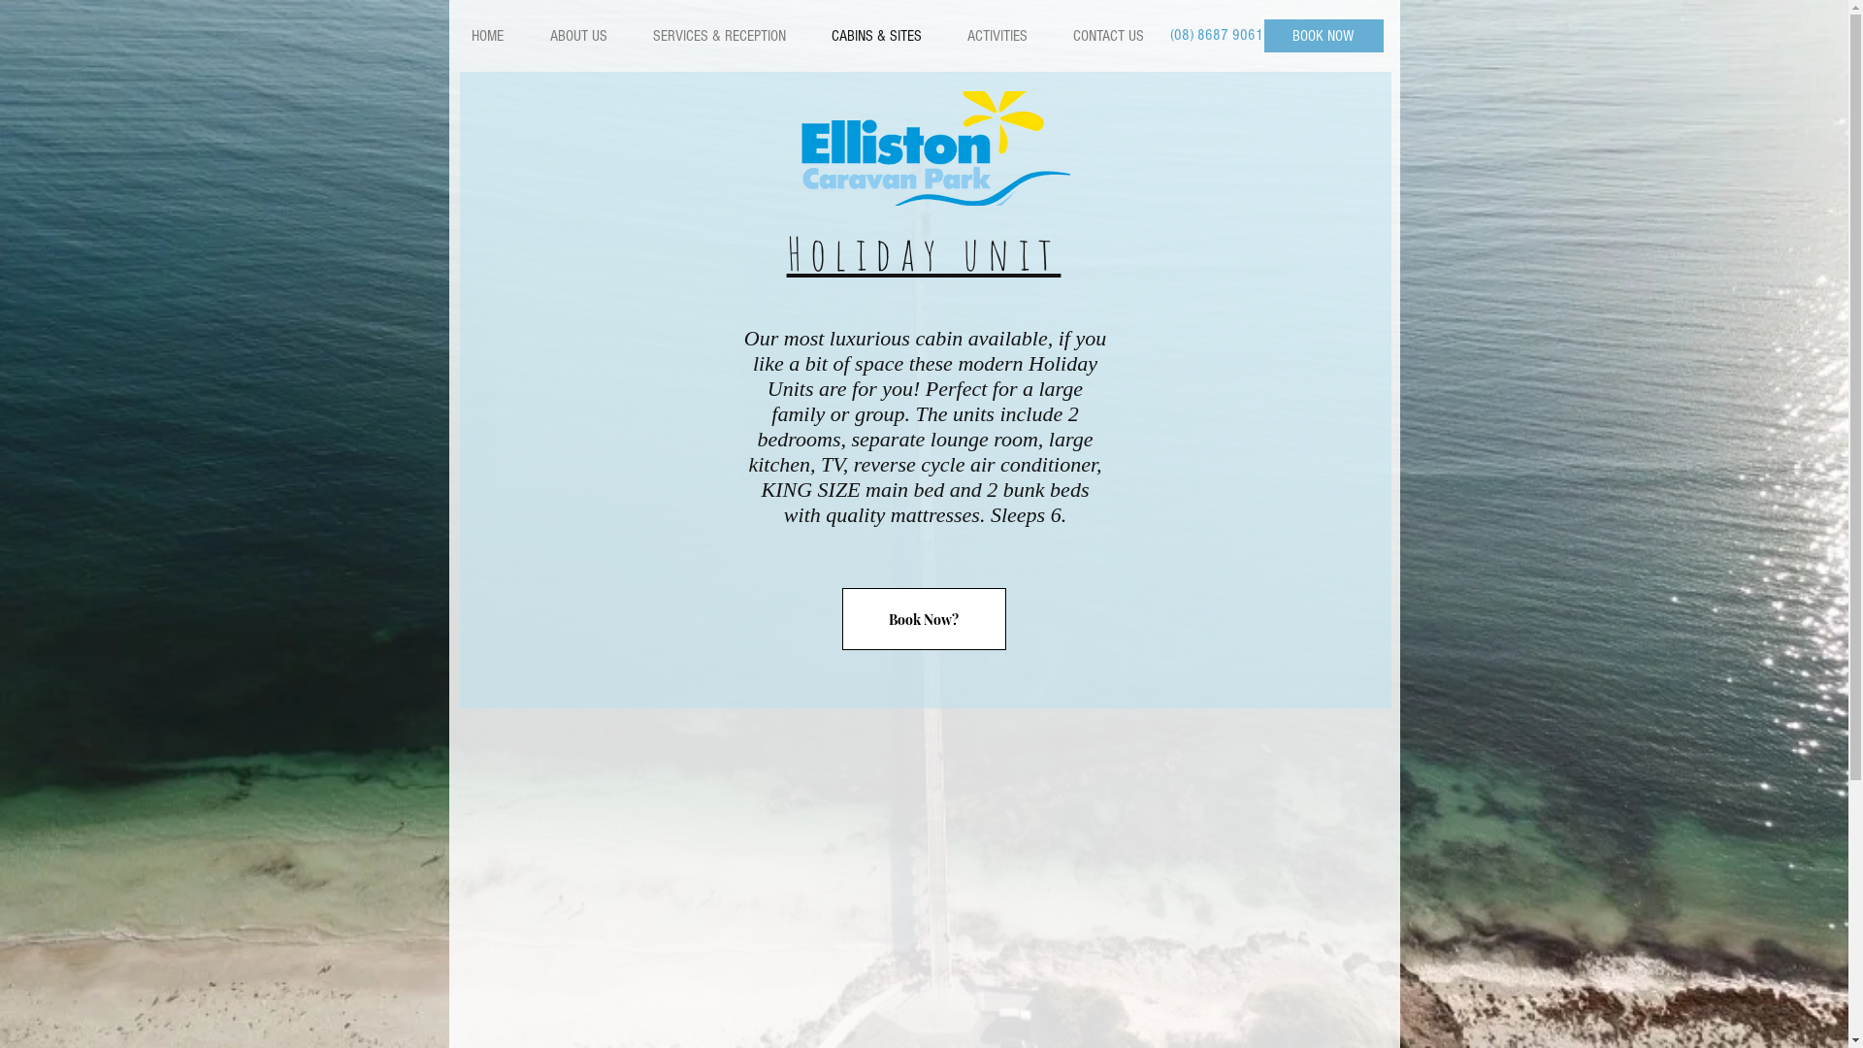  I want to click on CABINS & SITES, so click(875, 36).